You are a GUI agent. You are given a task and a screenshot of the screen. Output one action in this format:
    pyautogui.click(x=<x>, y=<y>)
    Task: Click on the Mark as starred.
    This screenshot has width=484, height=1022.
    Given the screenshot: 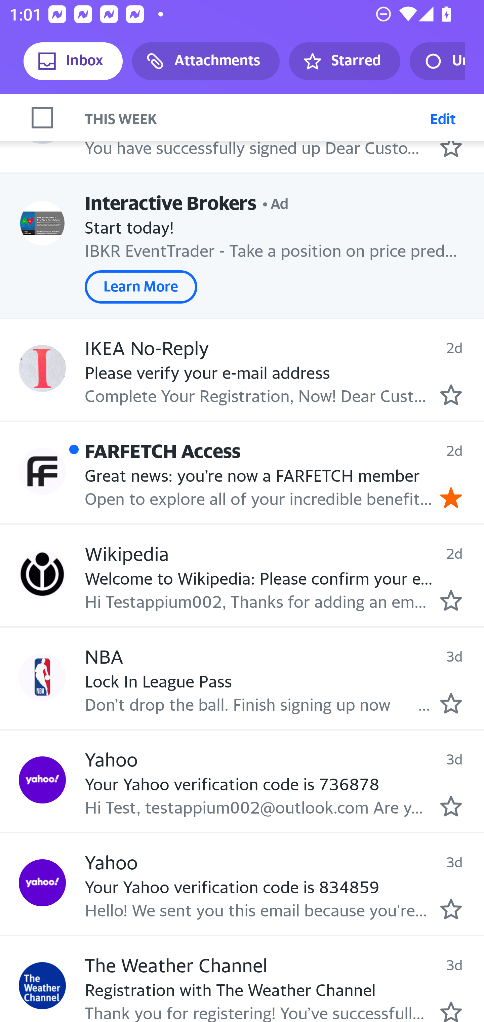 What is the action you would take?
    pyautogui.click(x=451, y=1011)
    